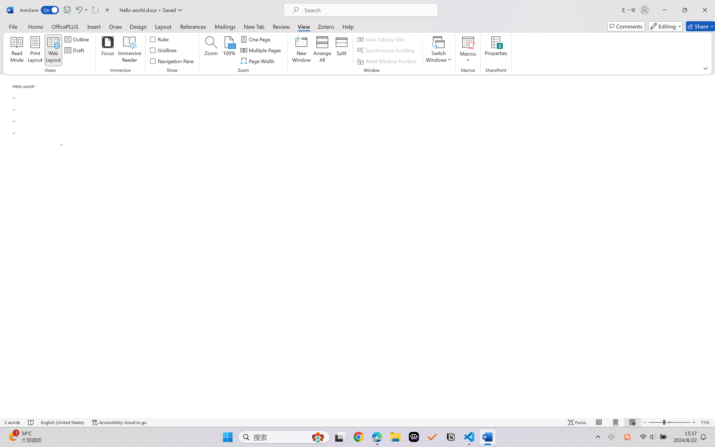 Image resolution: width=715 pixels, height=447 pixels. Describe the element at coordinates (36, 26) in the screenshot. I see `Home` at that location.